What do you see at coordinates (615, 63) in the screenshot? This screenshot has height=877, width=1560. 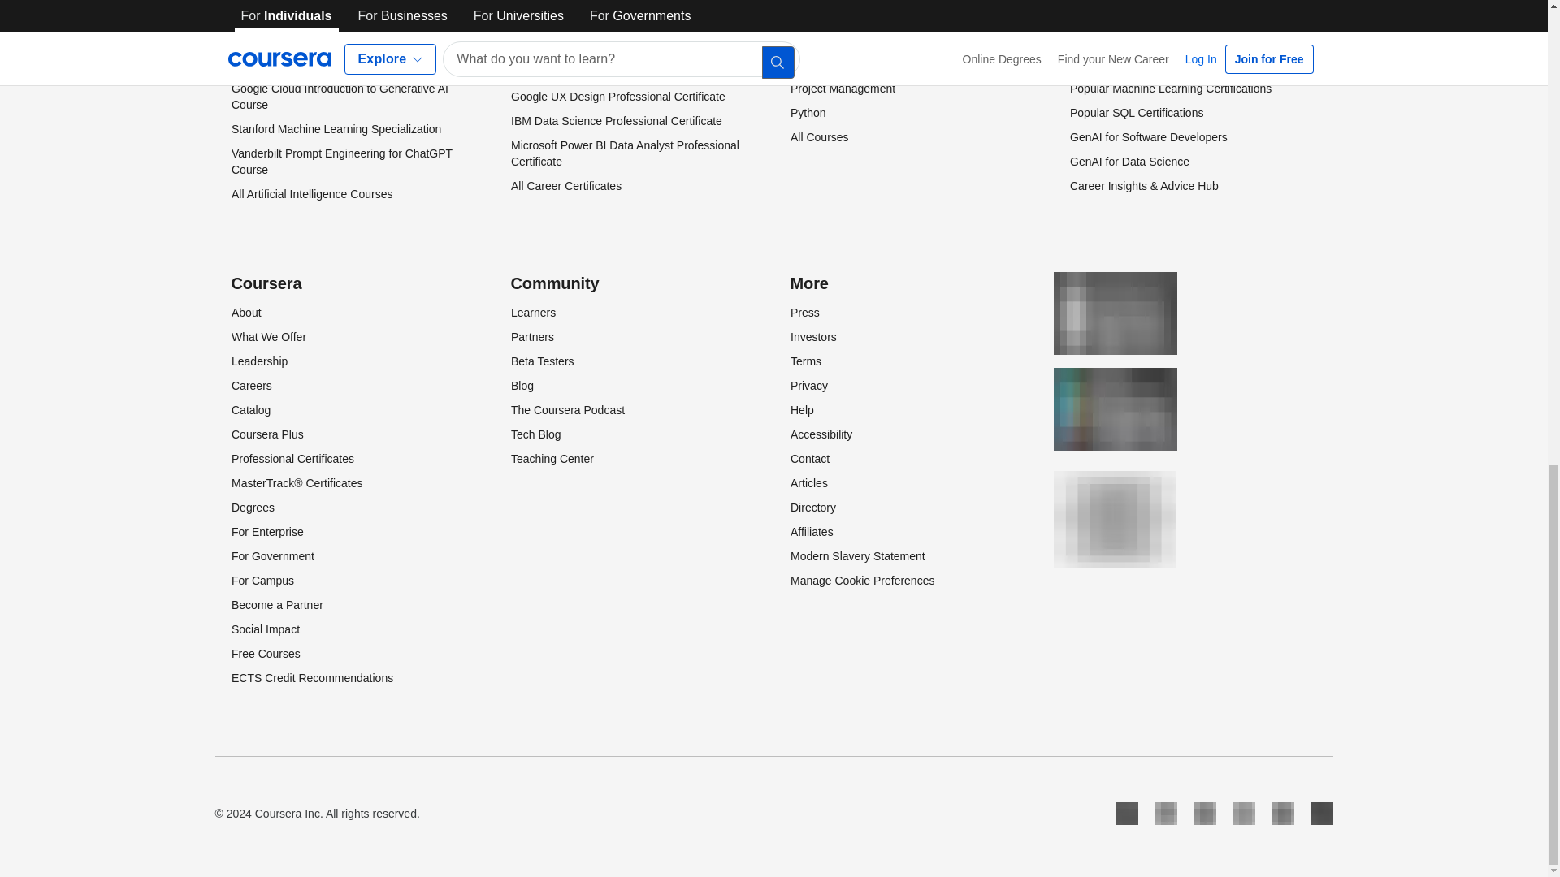 I see `Google Project Management Professional Certificate` at bounding box center [615, 63].